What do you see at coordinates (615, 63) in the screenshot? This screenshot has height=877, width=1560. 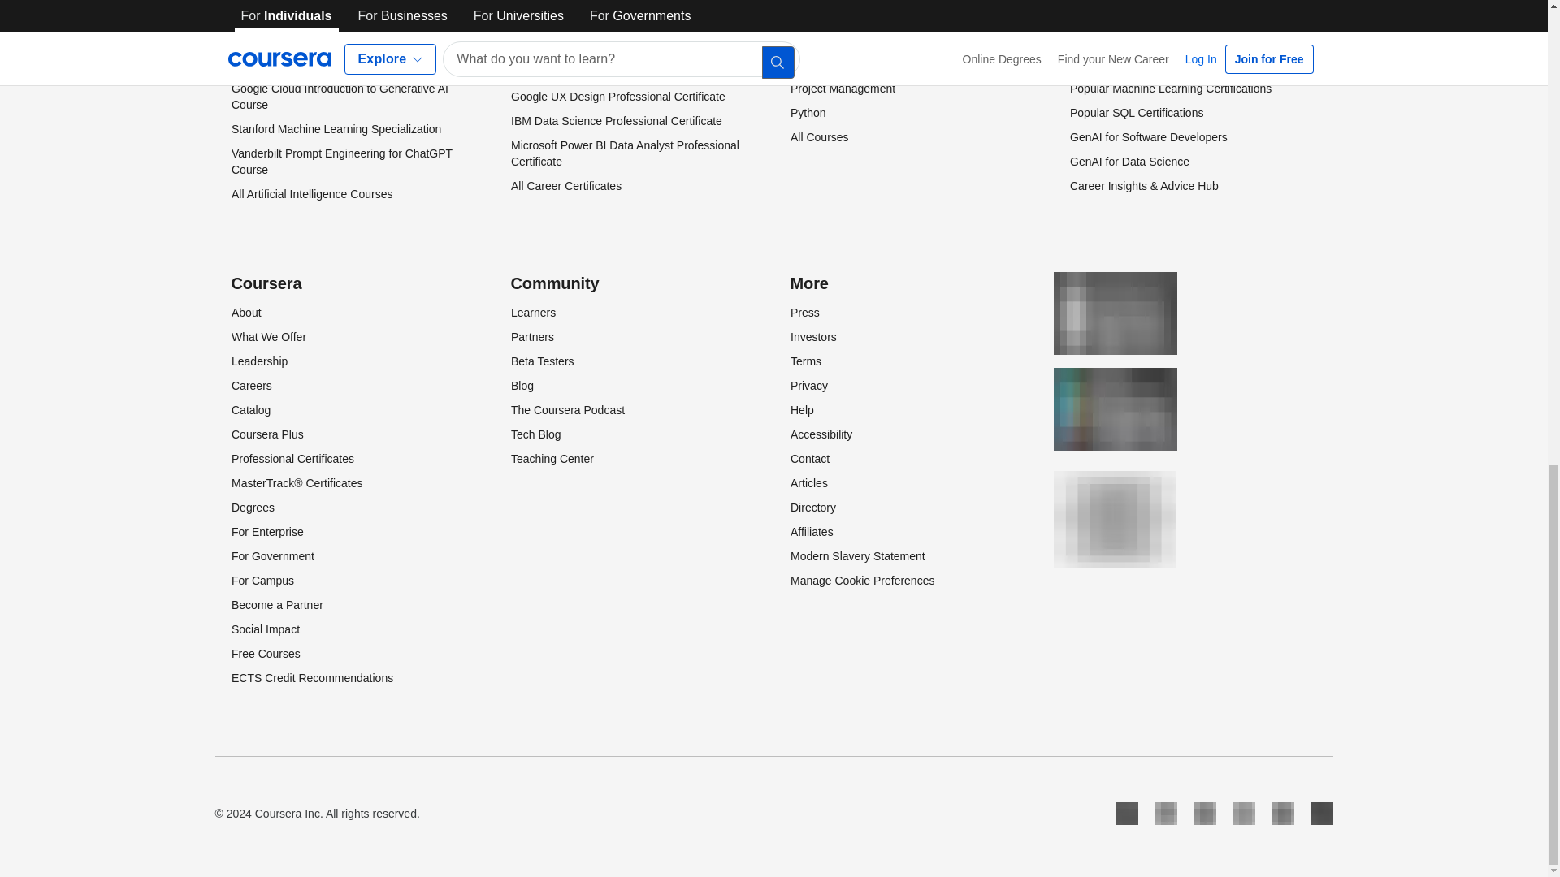 I see `Google Project Management Professional Certificate` at bounding box center [615, 63].